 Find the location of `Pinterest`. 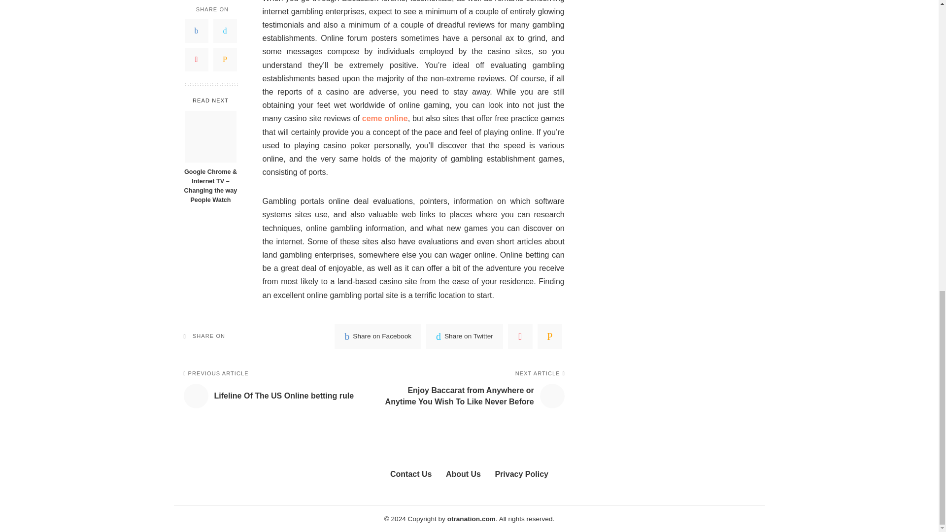

Pinterest is located at coordinates (520, 336).